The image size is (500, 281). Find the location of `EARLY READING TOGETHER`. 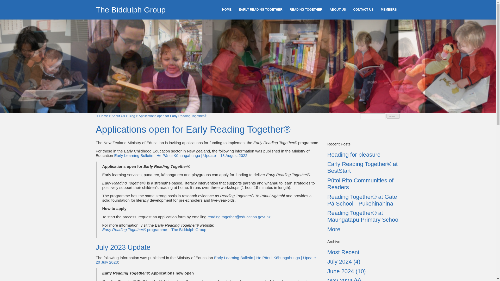

EARLY READING TOGETHER is located at coordinates (260, 10).